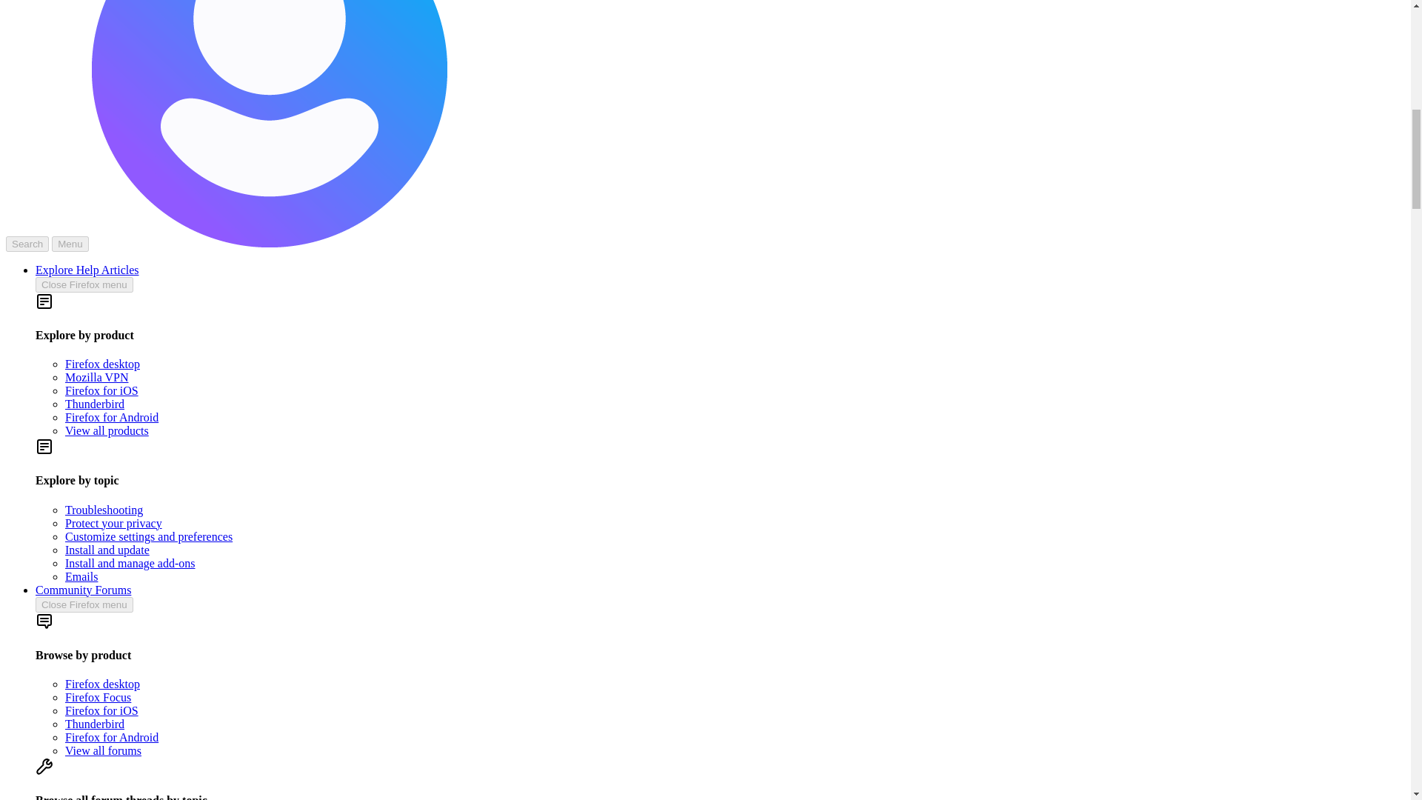 This screenshot has height=800, width=1422. I want to click on Explore Help Articles, so click(87, 270).